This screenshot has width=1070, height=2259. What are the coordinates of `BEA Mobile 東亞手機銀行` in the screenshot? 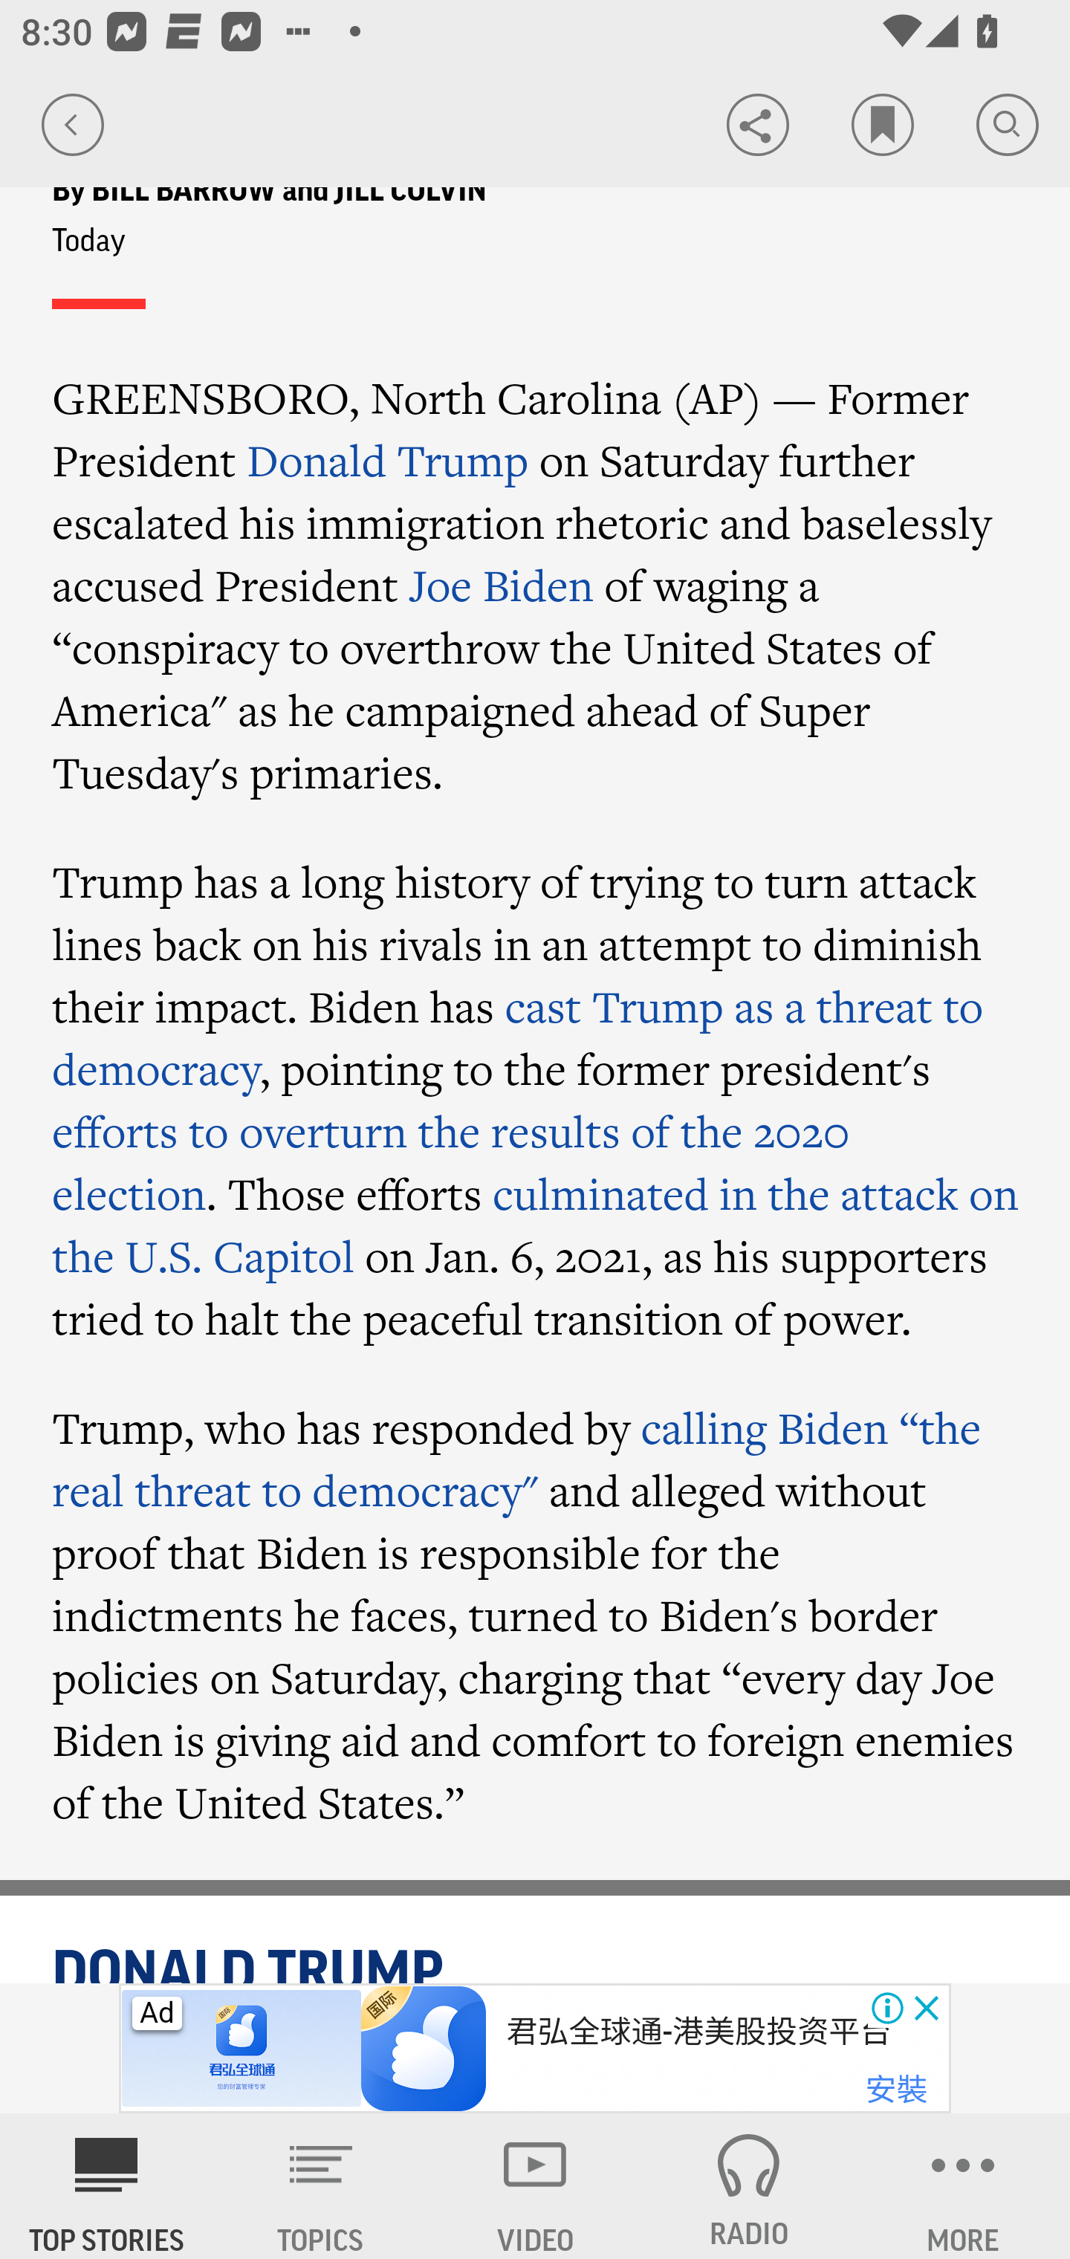 It's located at (683, 2032).